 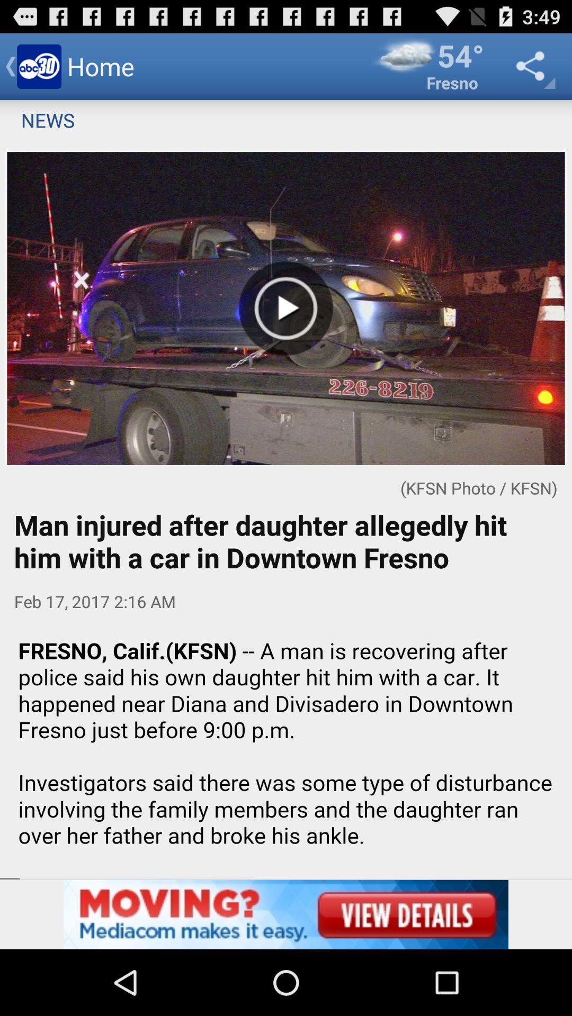 I want to click on click on share button, so click(x=533, y=67).